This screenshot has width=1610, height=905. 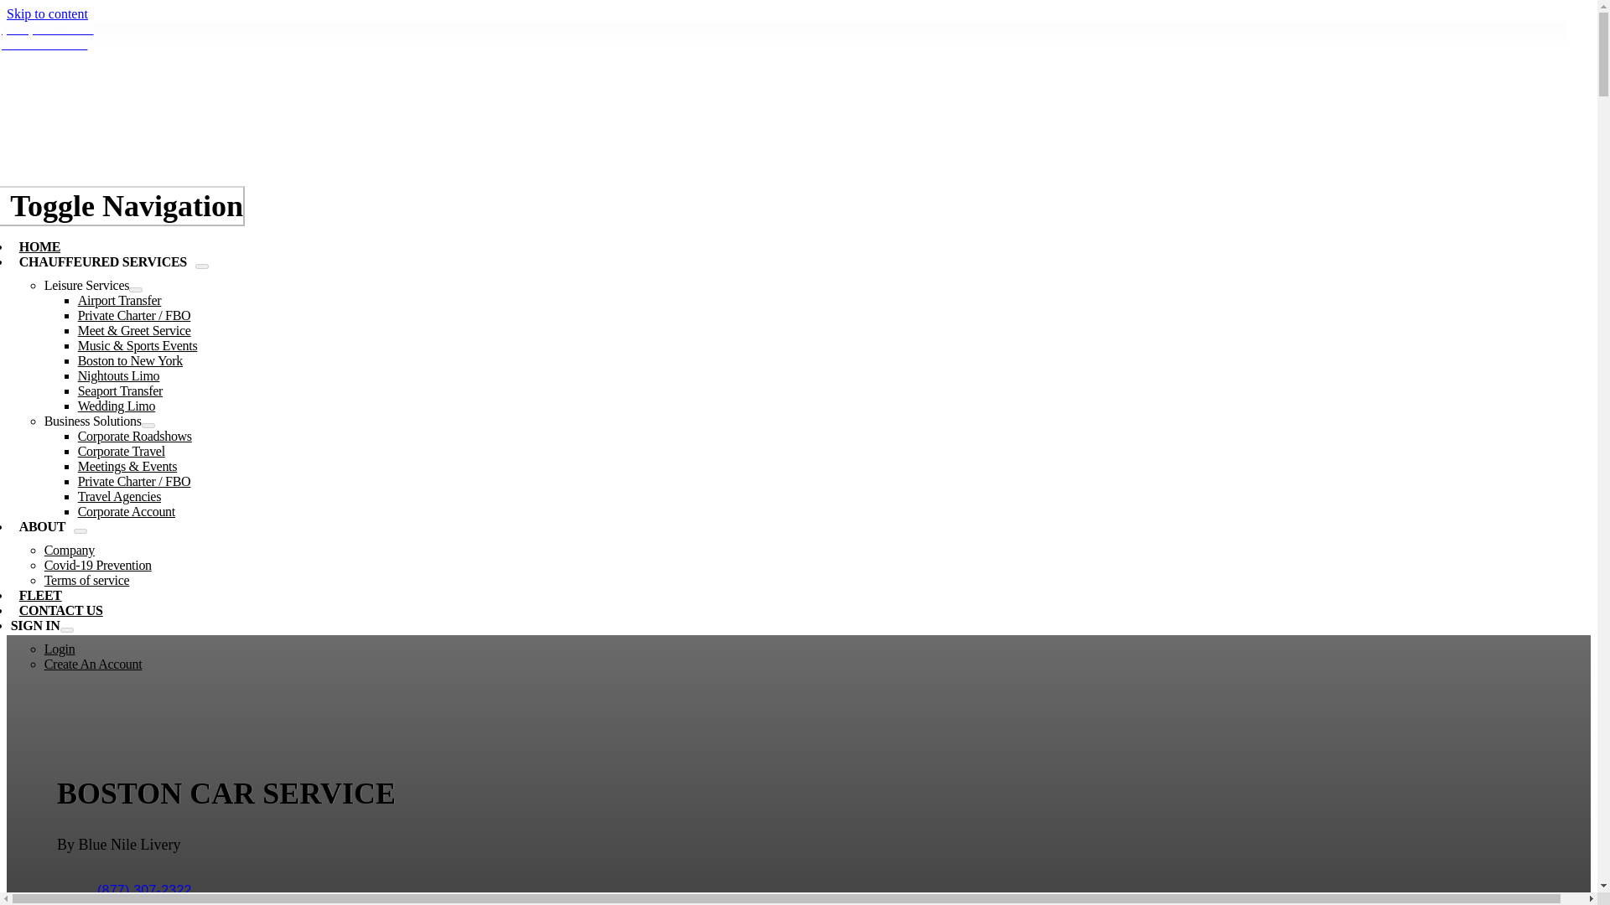 I want to click on call button, so click(x=144, y=887).